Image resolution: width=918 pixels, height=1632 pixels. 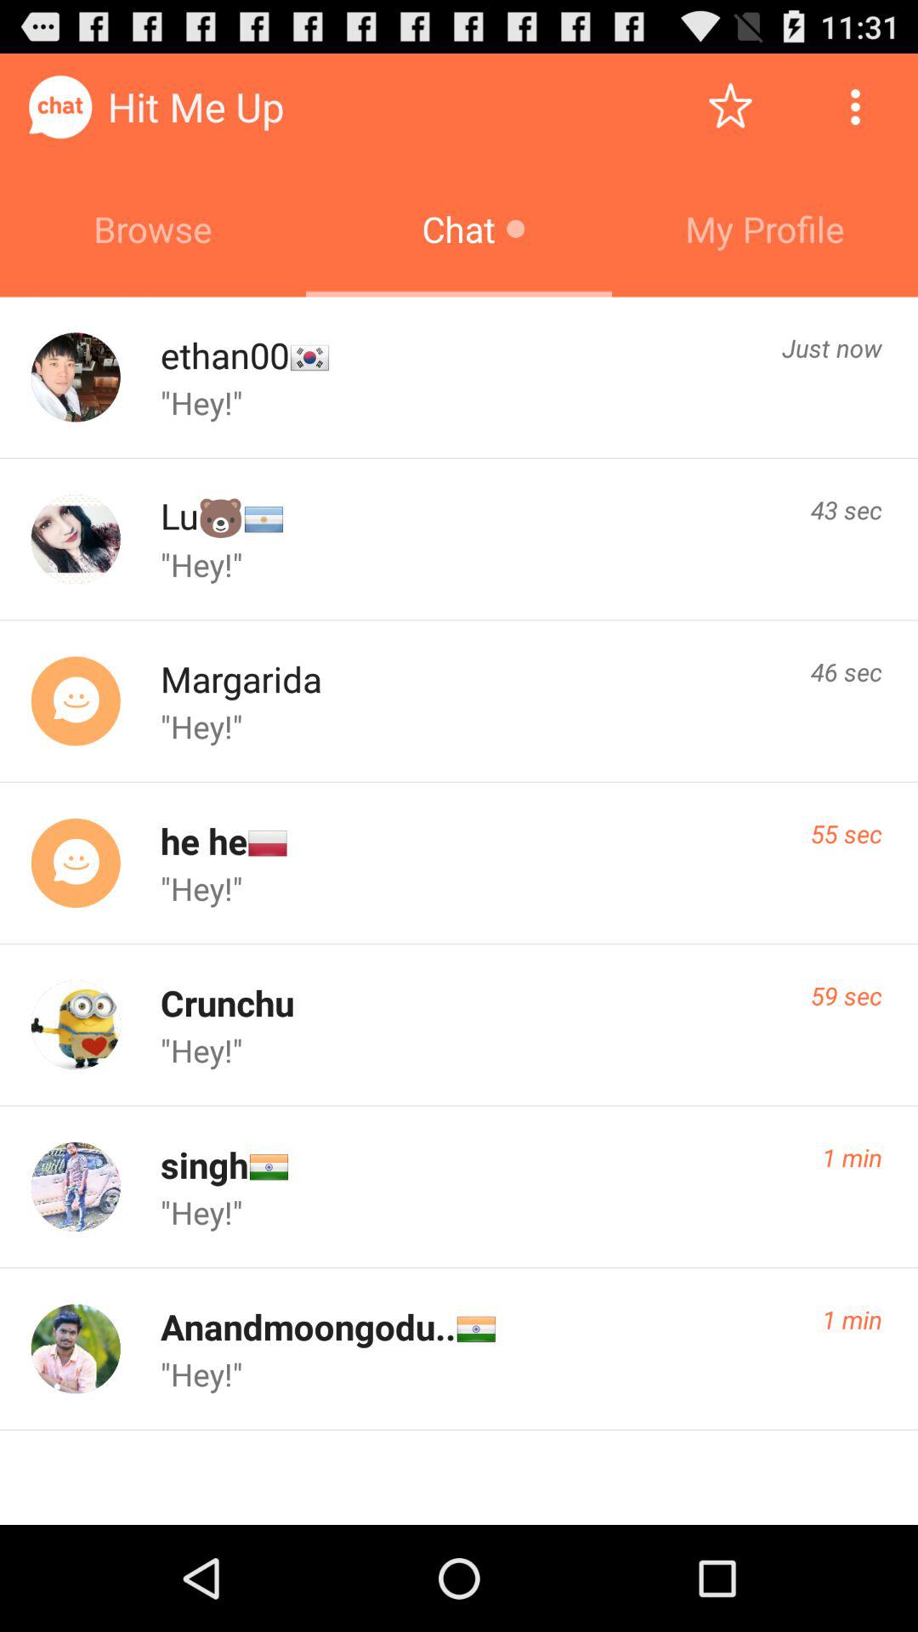 What do you see at coordinates (765, 229) in the screenshot?
I see `choose app above the just now` at bounding box center [765, 229].